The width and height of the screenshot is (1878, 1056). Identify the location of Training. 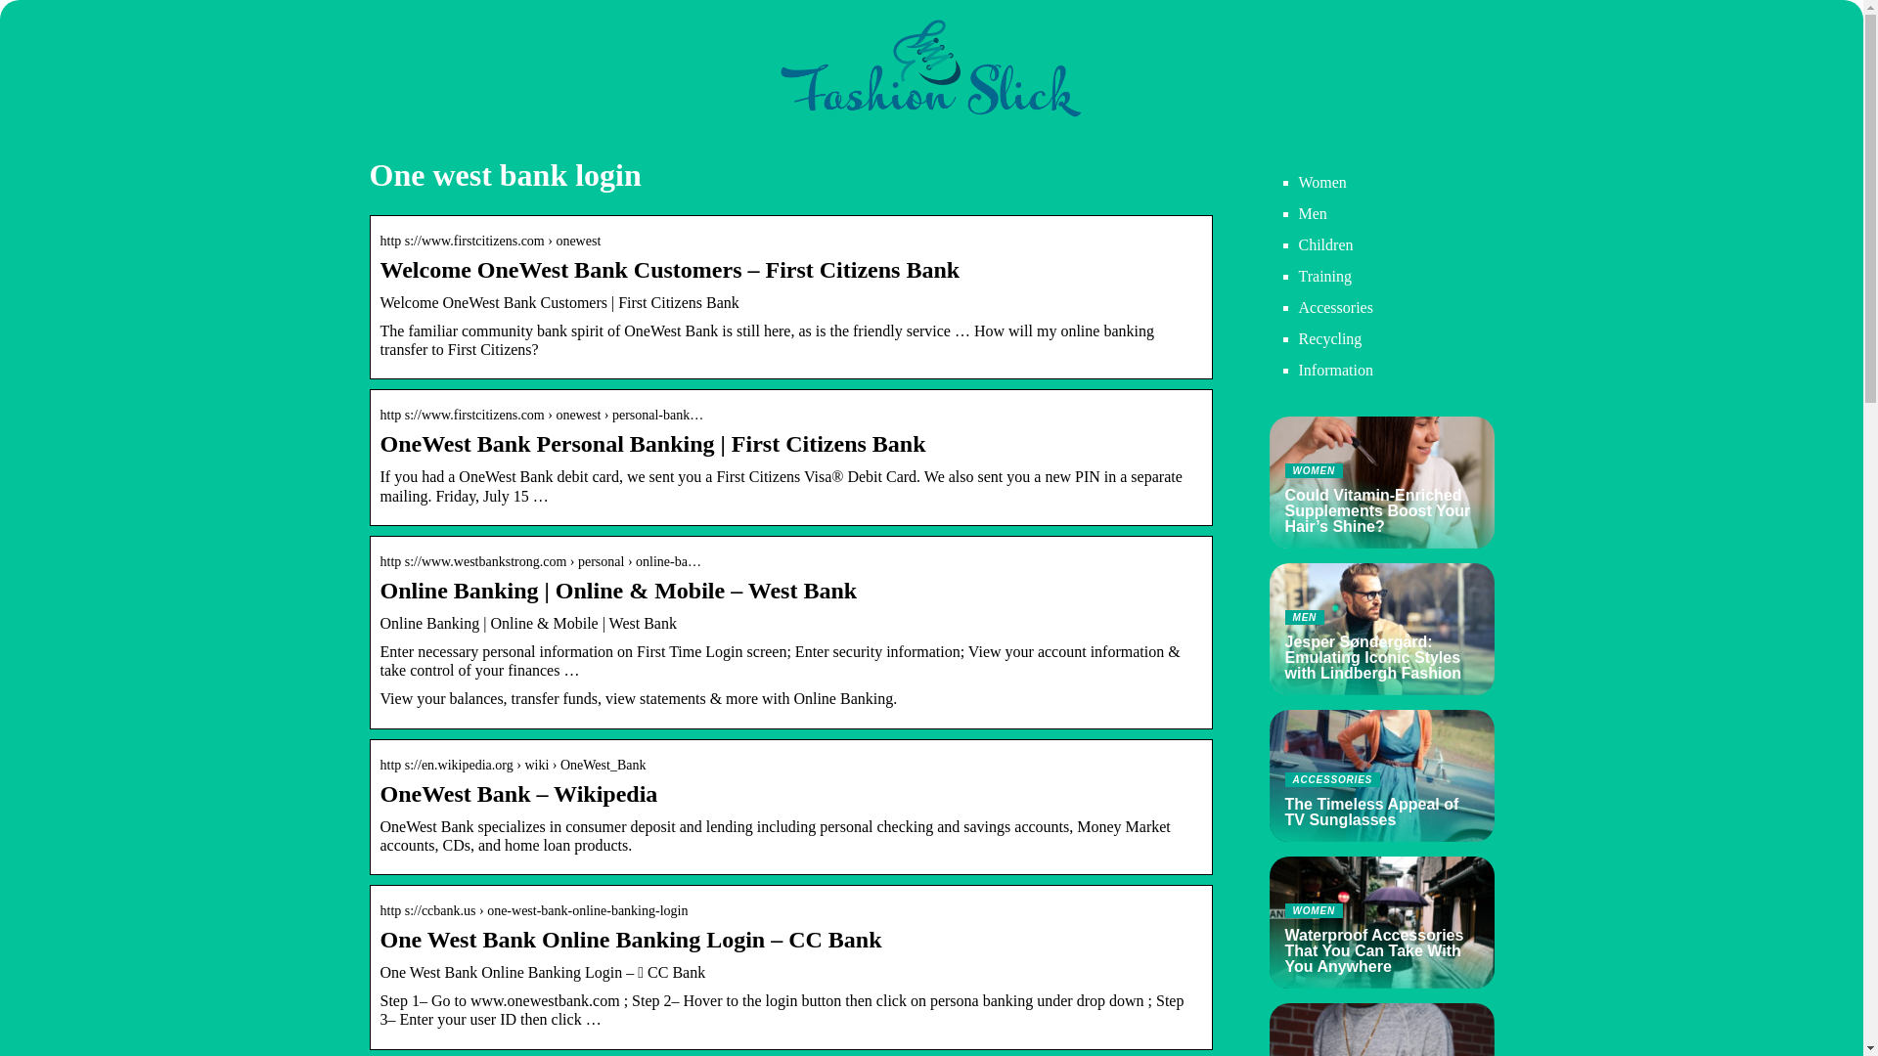
(1325, 276).